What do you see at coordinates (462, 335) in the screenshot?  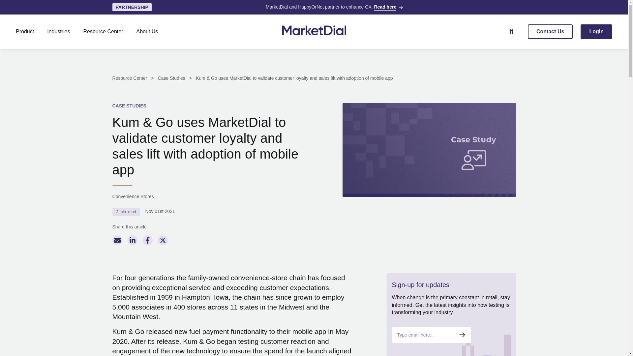 I see `Submit` at bounding box center [462, 335].